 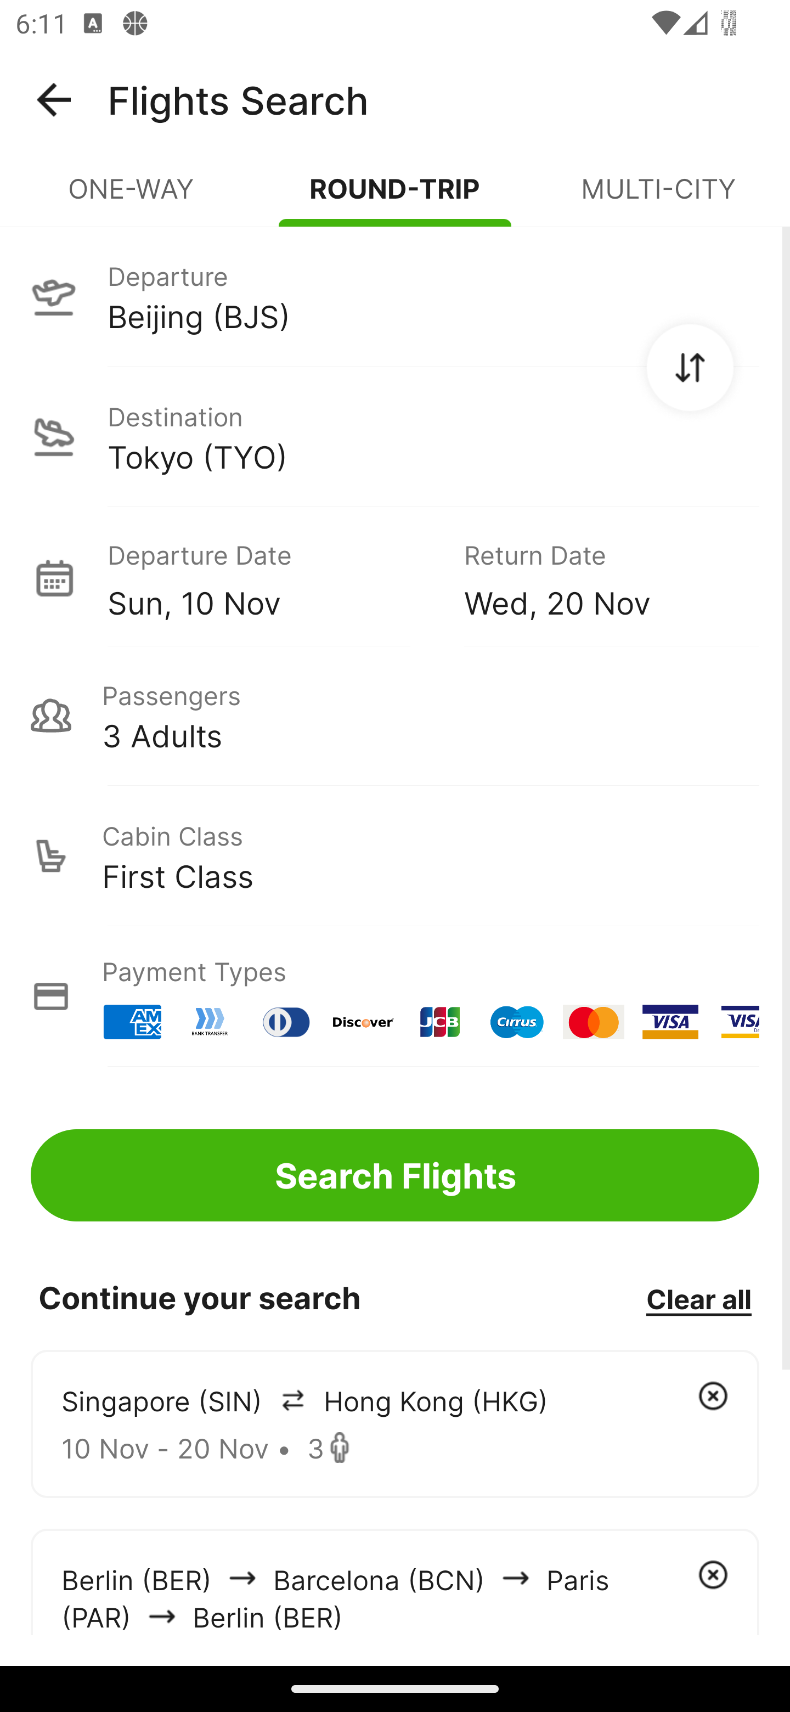 What do you see at coordinates (395, 198) in the screenshot?
I see `ROUND-TRIP` at bounding box center [395, 198].